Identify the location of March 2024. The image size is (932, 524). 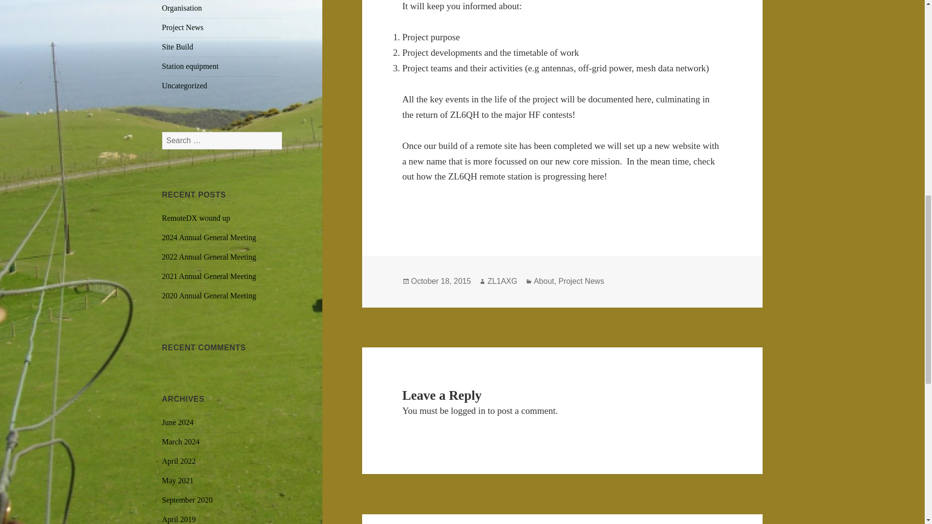
(181, 442).